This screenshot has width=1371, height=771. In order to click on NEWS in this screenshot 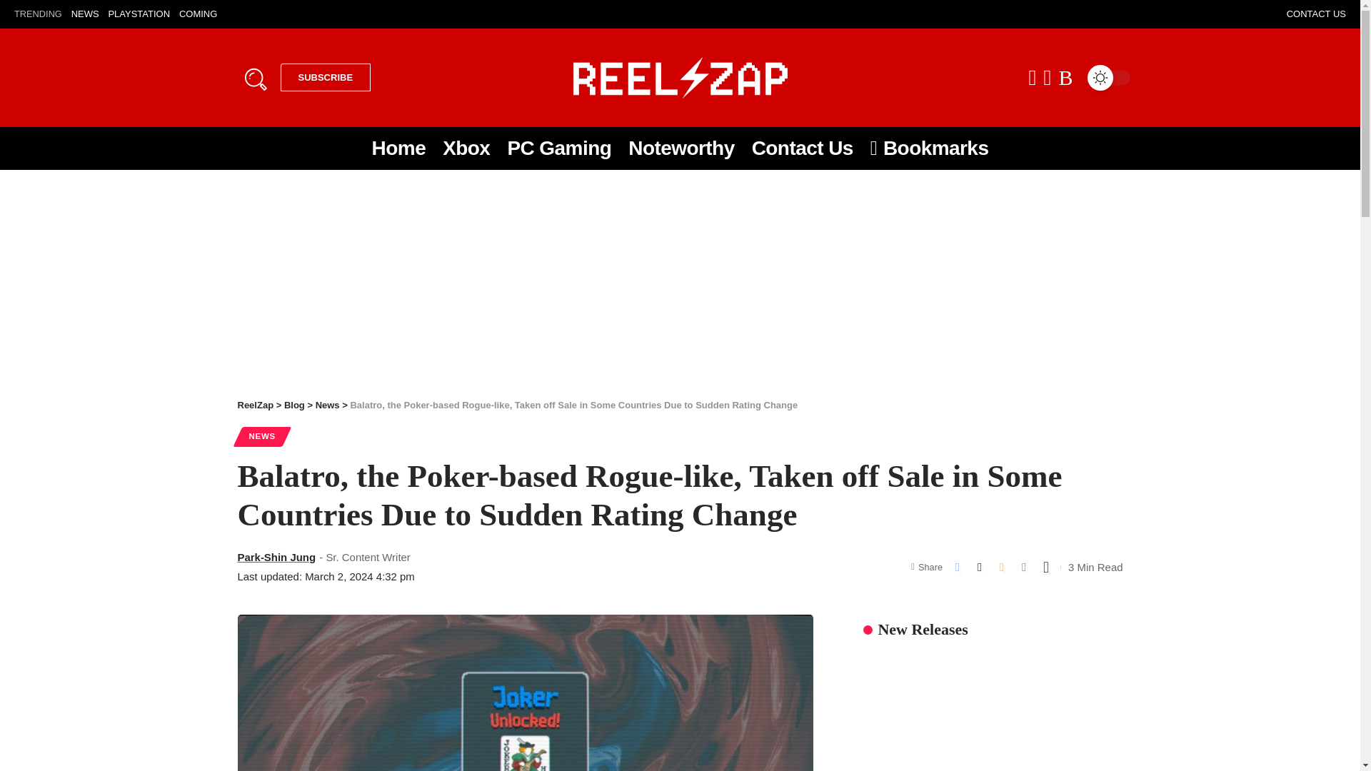, I will do `click(84, 14)`.